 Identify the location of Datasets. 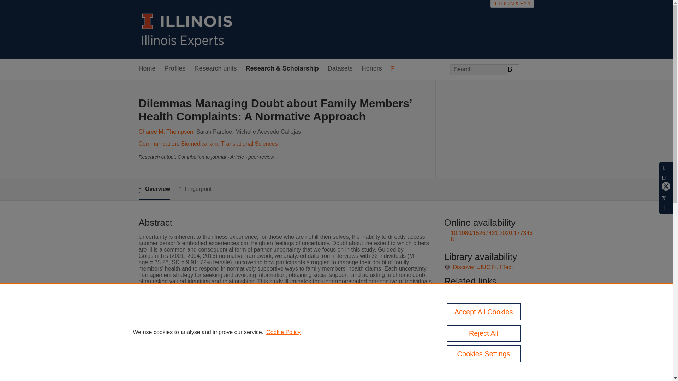
(340, 69).